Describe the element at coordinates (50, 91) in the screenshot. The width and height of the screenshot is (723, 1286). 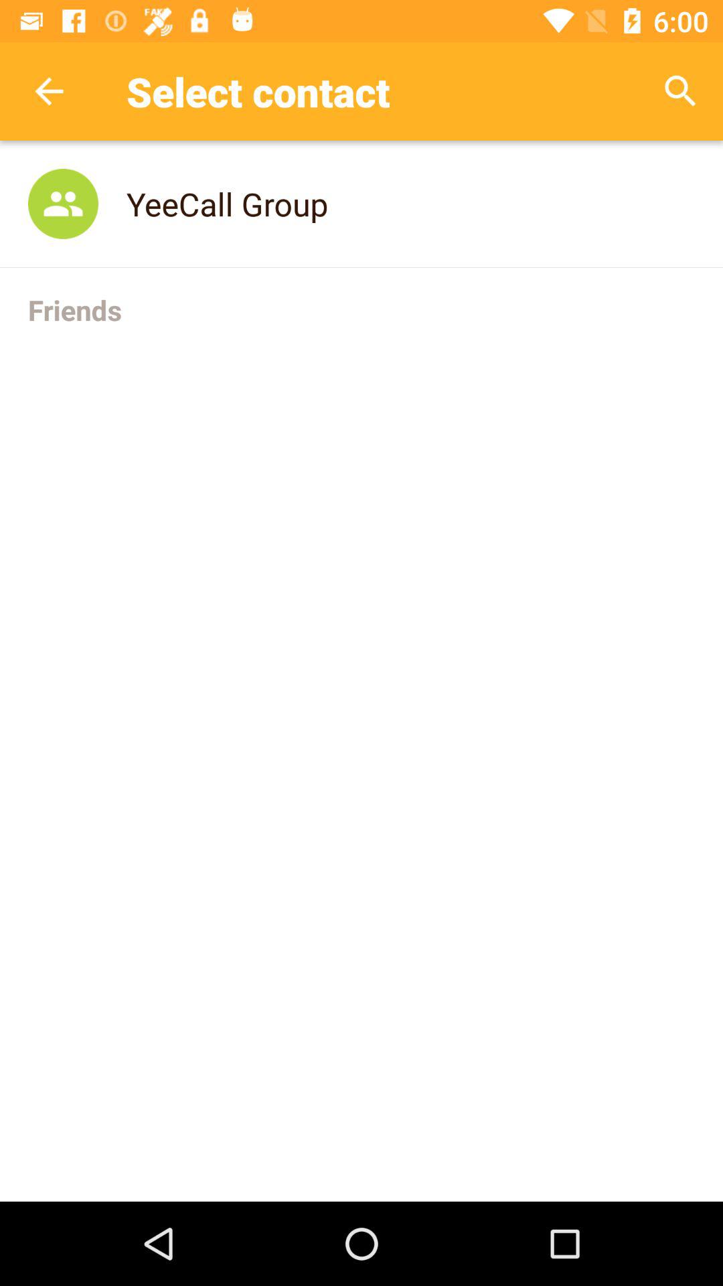
I see `go to previous` at that location.